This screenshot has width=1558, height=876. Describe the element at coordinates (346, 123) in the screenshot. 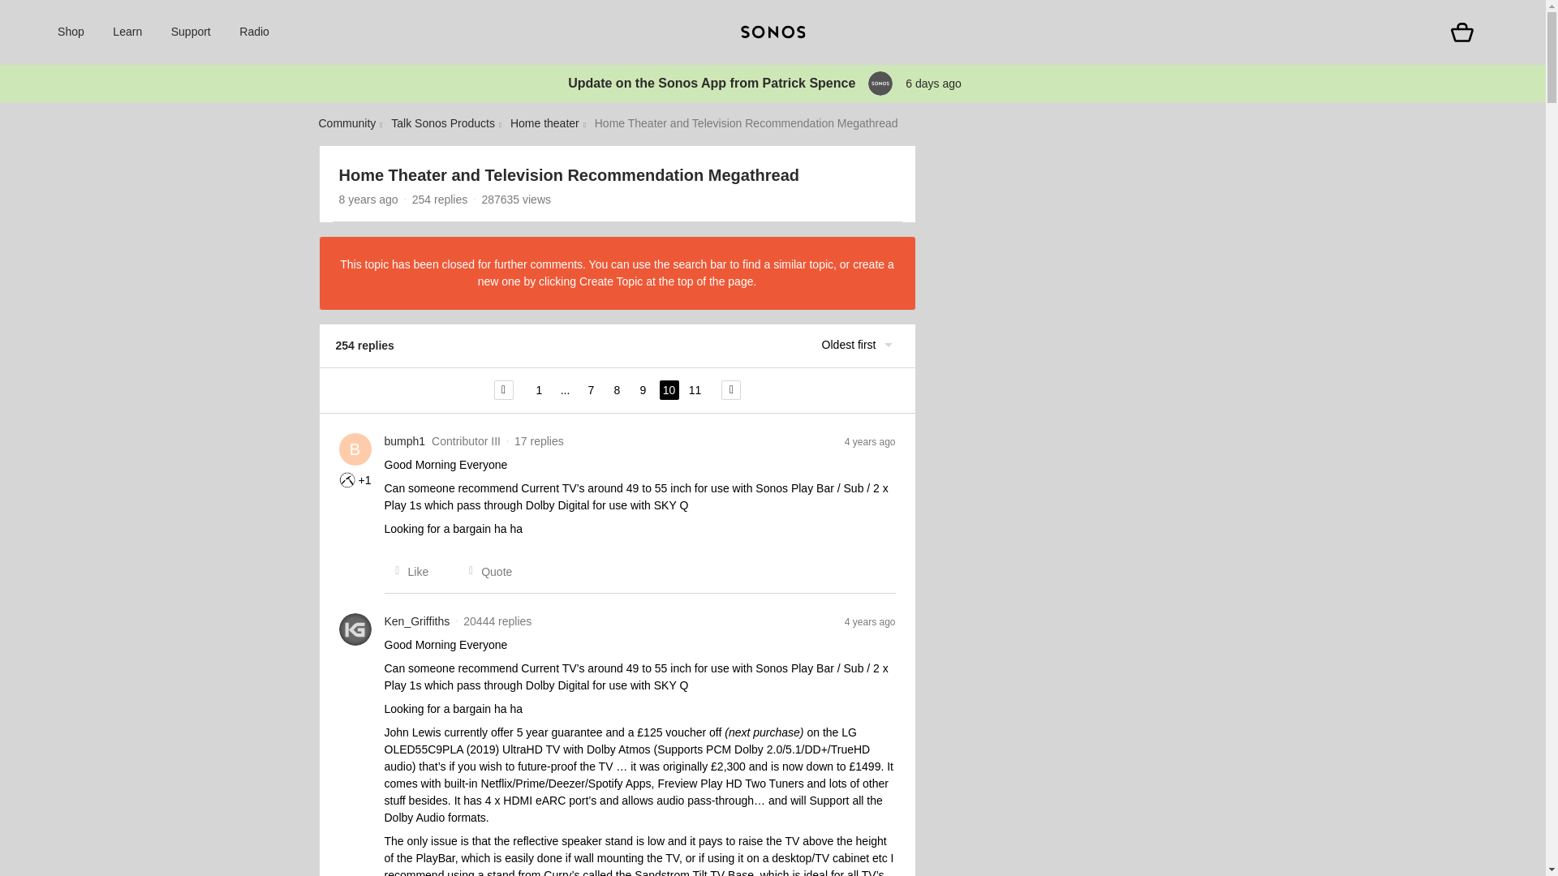

I see `Community` at that location.